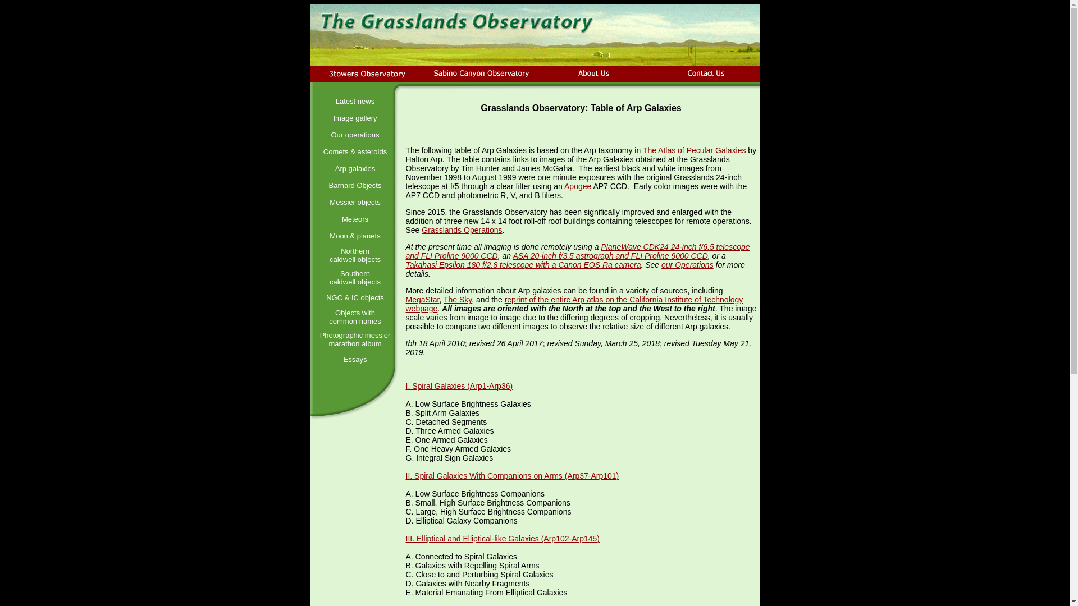  What do you see at coordinates (355, 100) in the screenshot?
I see `Latest news` at bounding box center [355, 100].